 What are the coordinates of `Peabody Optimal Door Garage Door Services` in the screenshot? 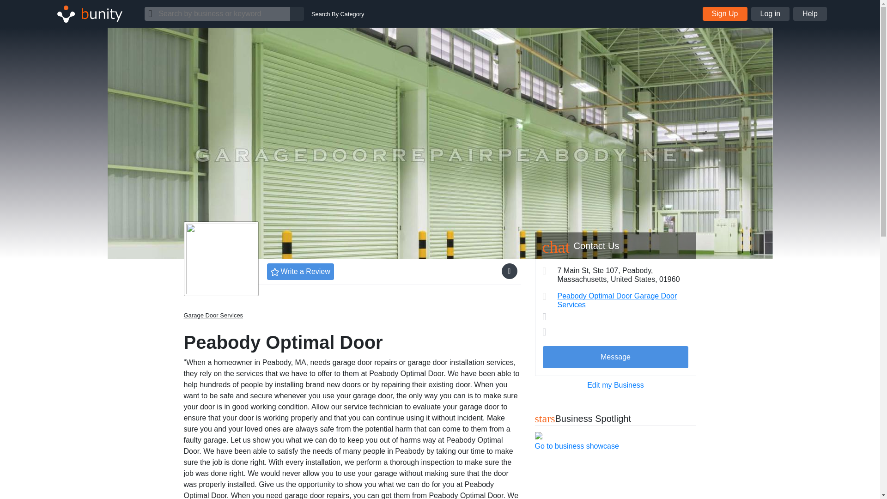 It's located at (616, 300).